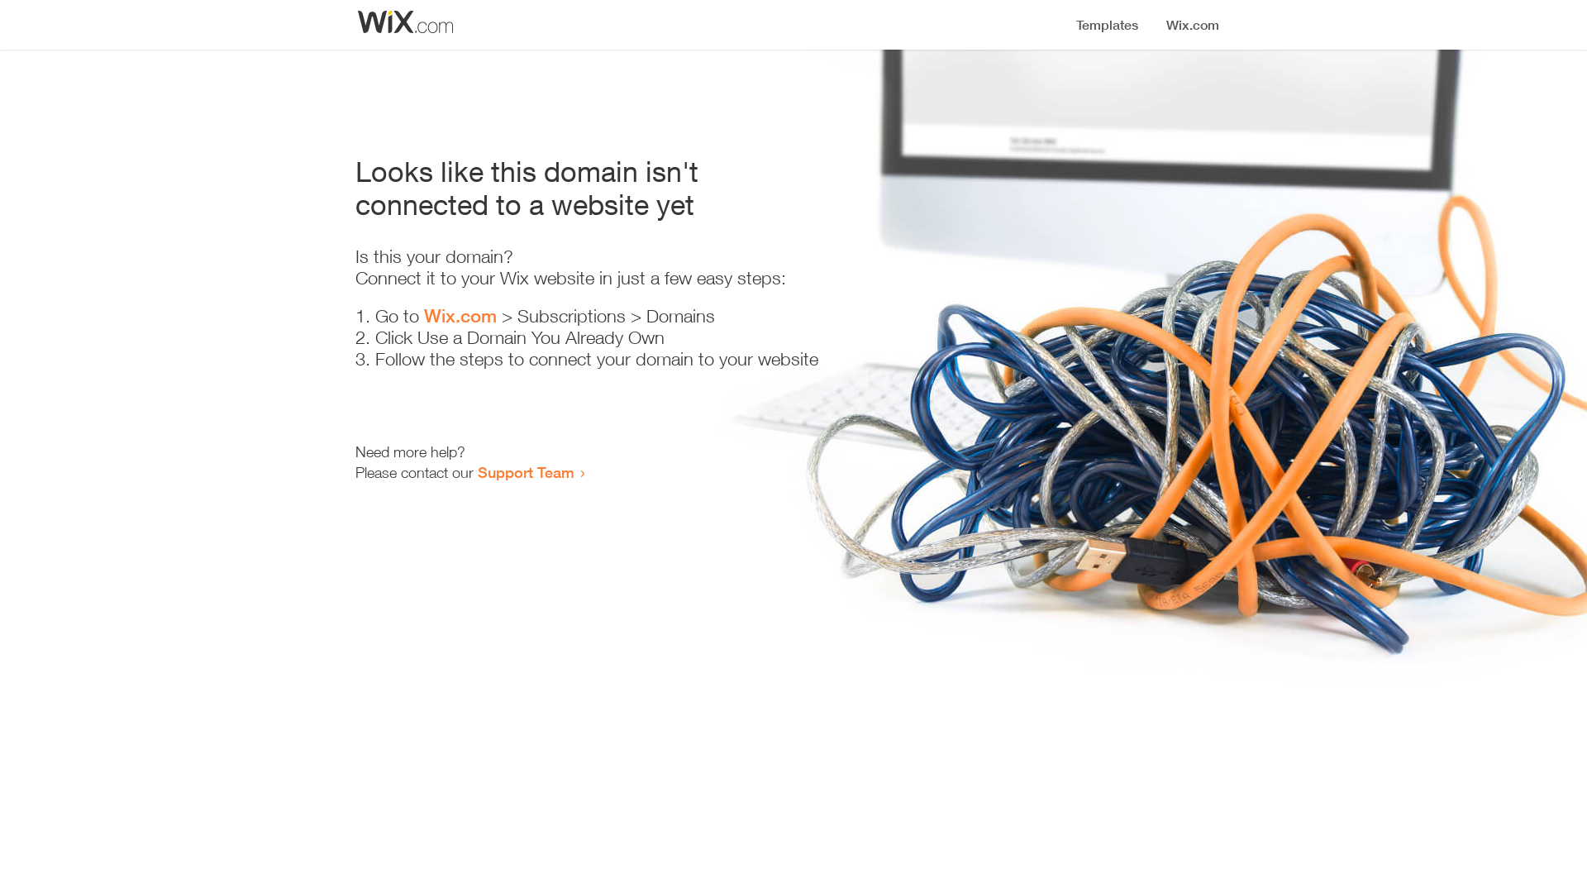 This screenshot has height=893, width=1587. I want to click on Support Team, so click(526, 472).